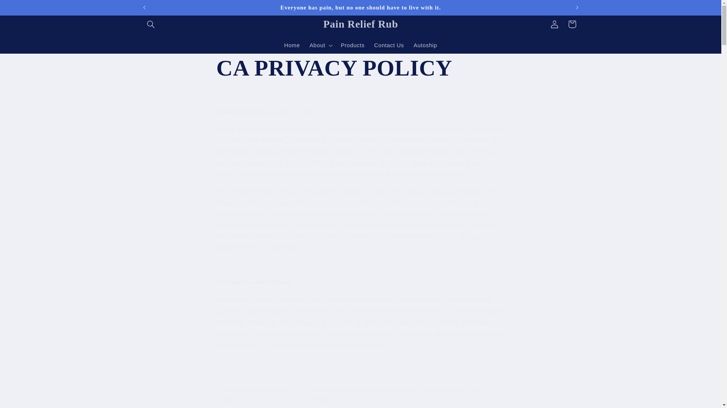 The width and height of the screenshot is (727, 408). Describe the element at coordinates (348, 242) in the screenshot. I see `Privacy Policy` at that location.